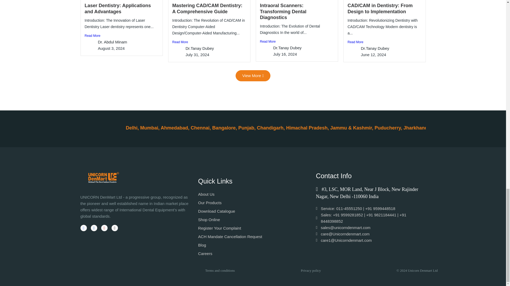 The image size is (510, 286). I want to click on Posts by Dr.Tanay Dubey, so click(287, 48).